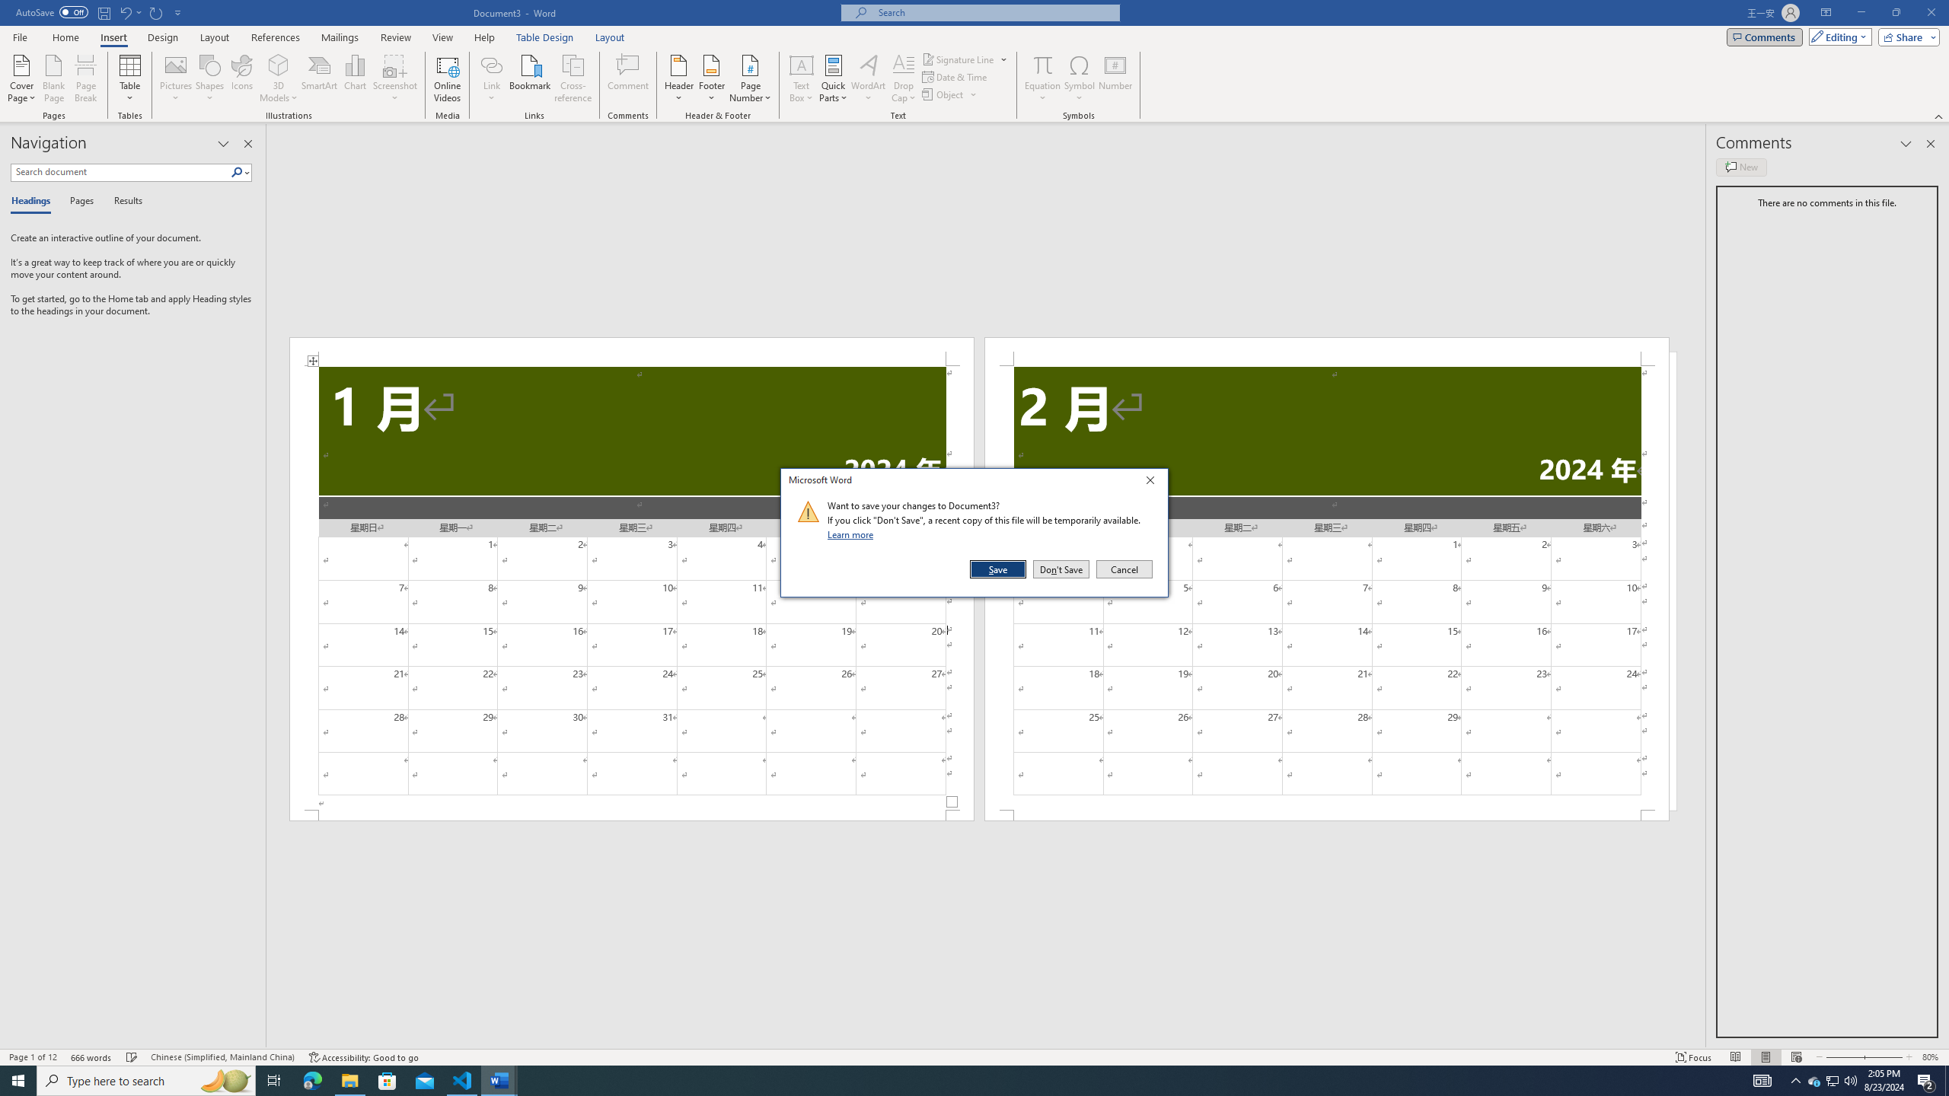 This screenshot has width=1949, height=1096. I want to click on Repeat Doc Close, so click(157, 12).